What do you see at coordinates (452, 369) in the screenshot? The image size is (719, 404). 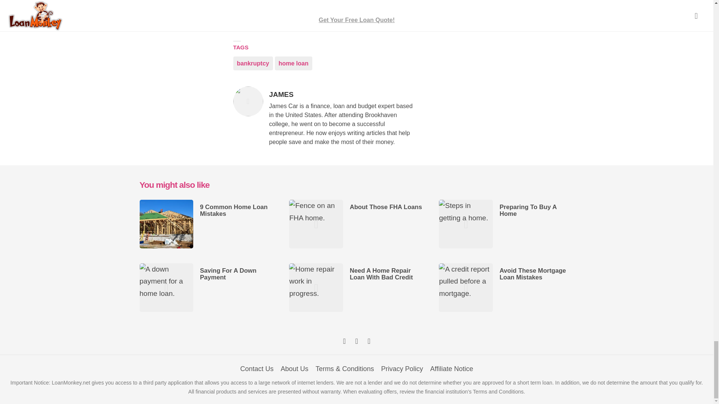 I see `Saving For A Down Payment` at bounding box center [452, 369].